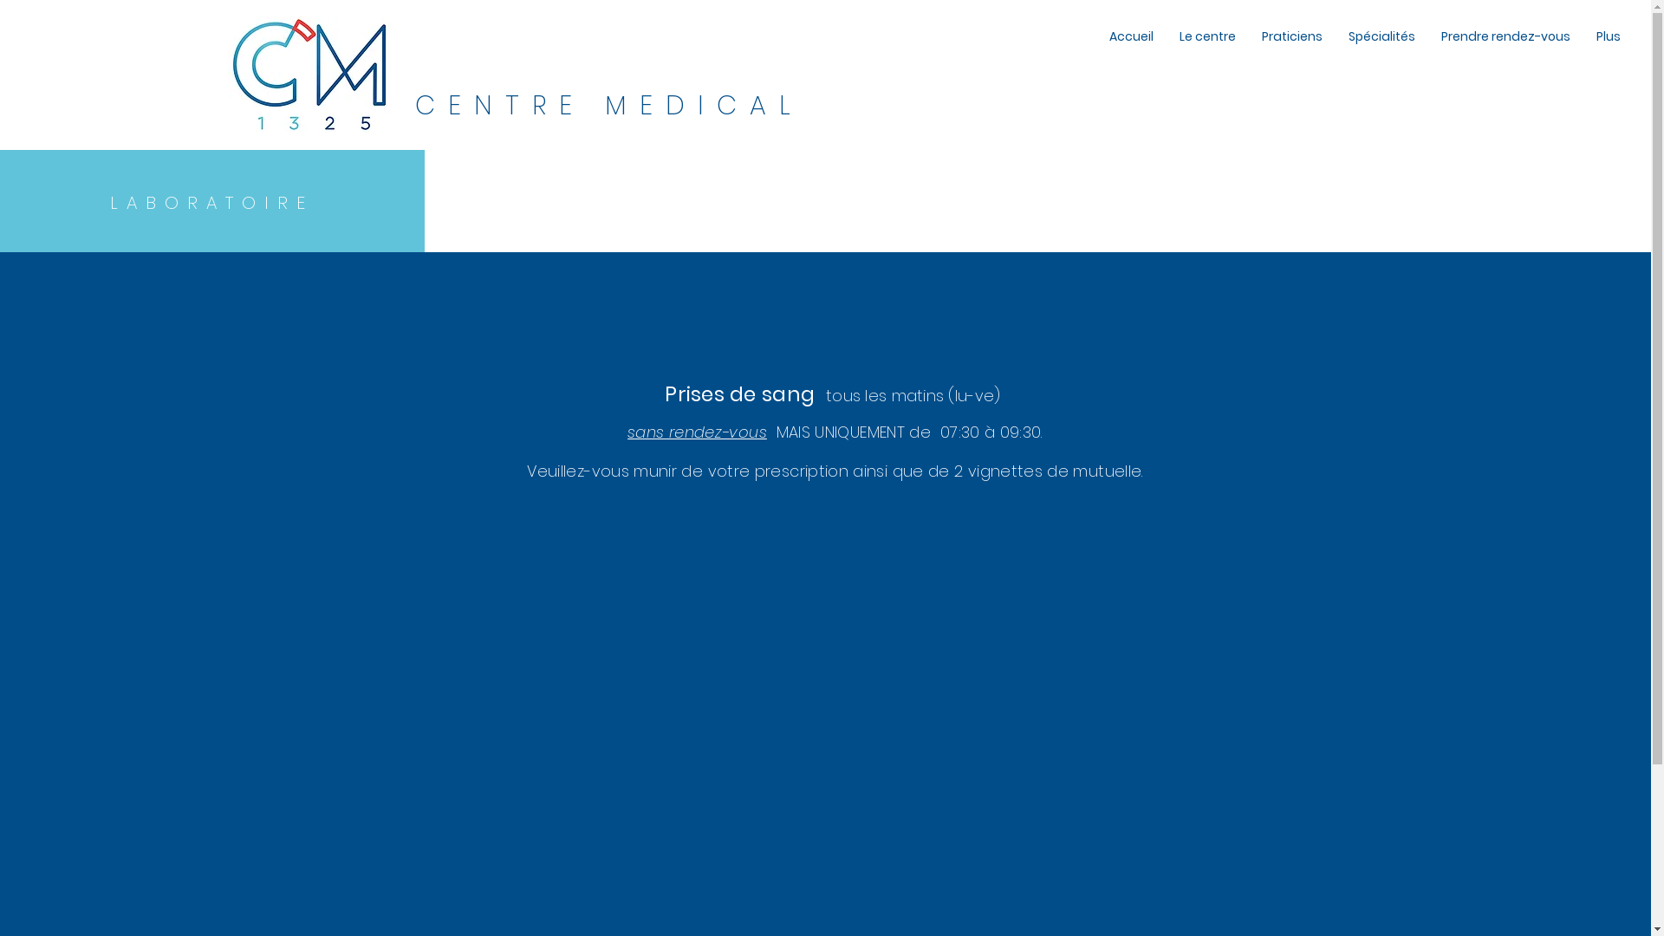 The height and width of the screenshot is (936, 1664). Describe the element at coordinates (1292, 36) in the screenshot. I see `Praticiens` at that location.